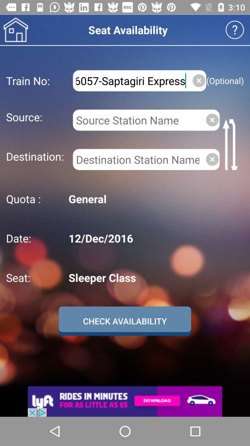 Image resolution: width=250 pixels, height=446 pixels. I want to click on close, so click(199, 80).